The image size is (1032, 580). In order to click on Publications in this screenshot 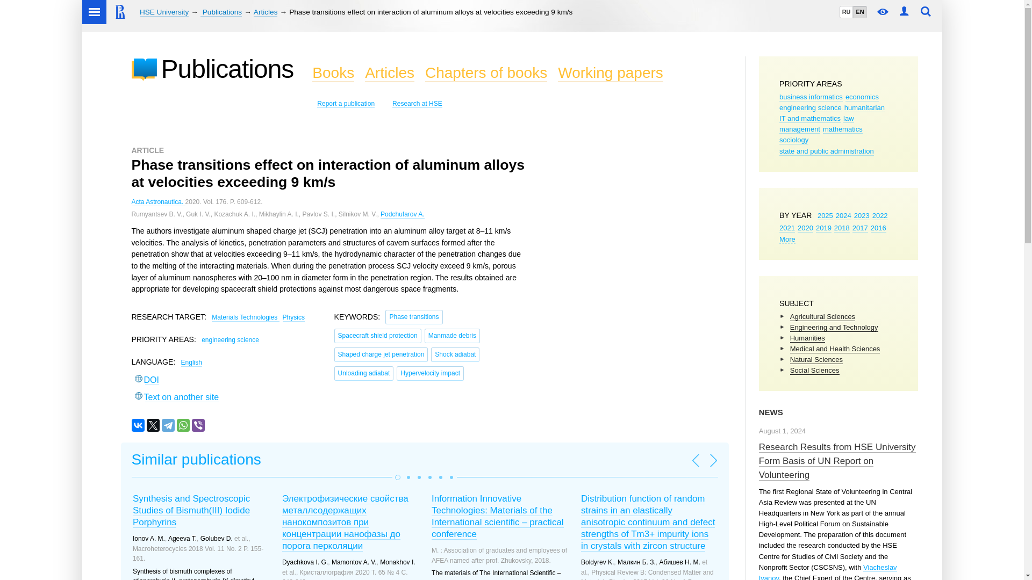, I will do `click(220, 12)`.